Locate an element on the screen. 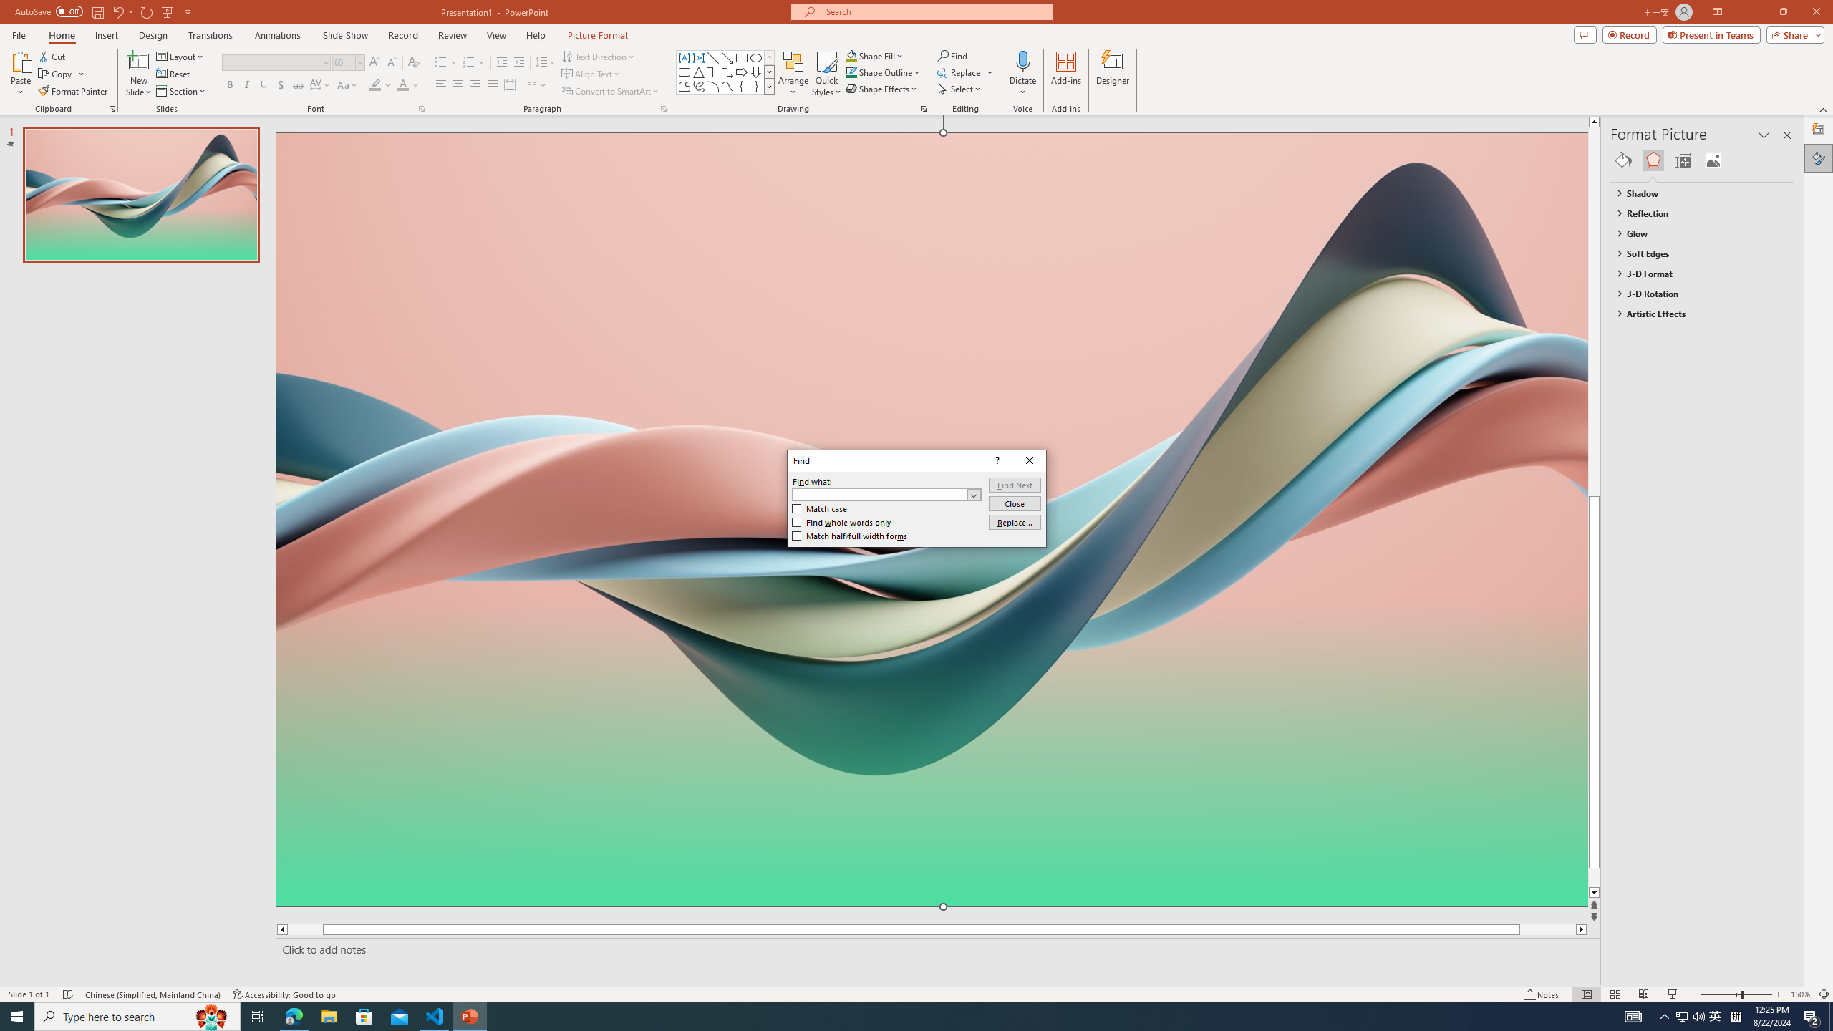  Reading View is located at coordinates (1644, 994).